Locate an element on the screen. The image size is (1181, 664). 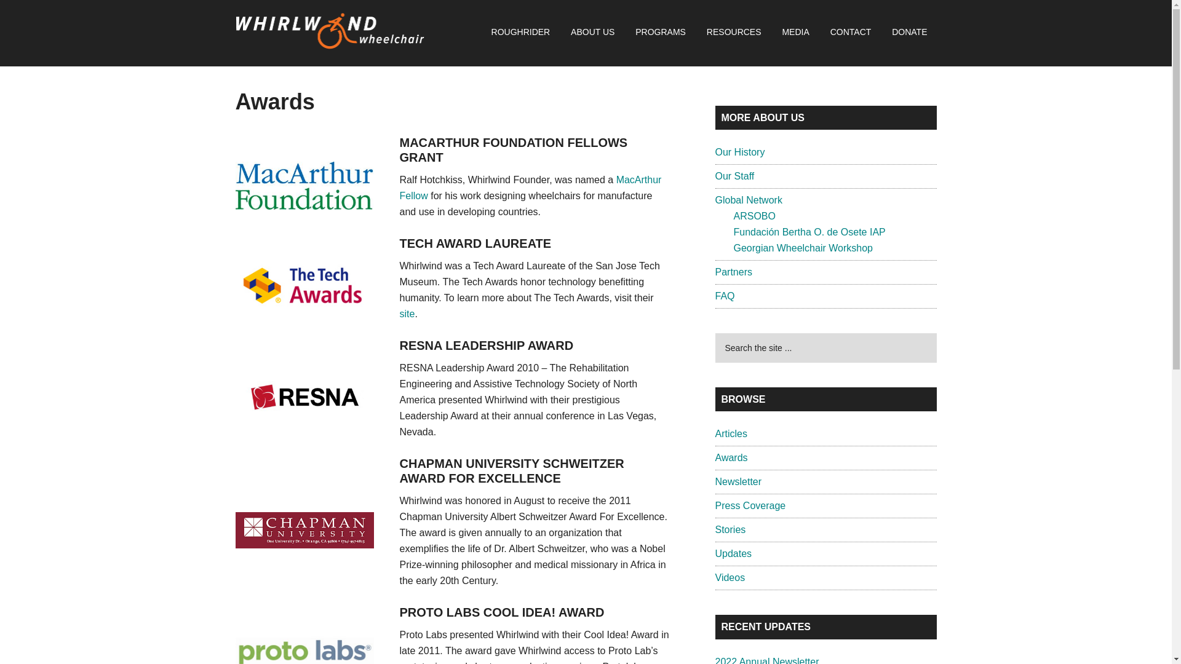
Our History is located at coordinates (739, 151).